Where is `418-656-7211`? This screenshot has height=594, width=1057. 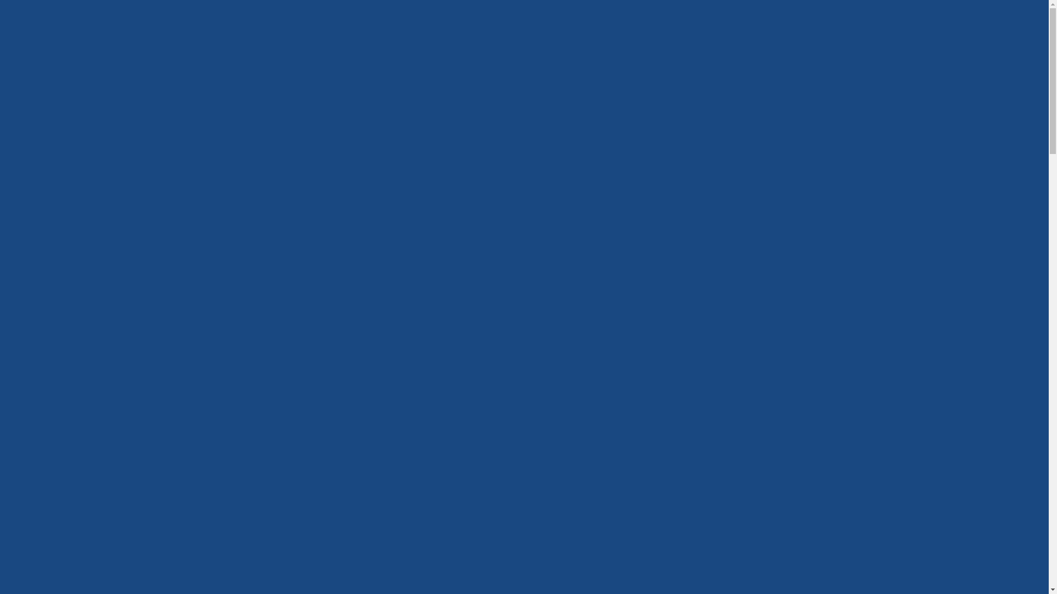
418-656-7211 is located at coordinates (689, 78).